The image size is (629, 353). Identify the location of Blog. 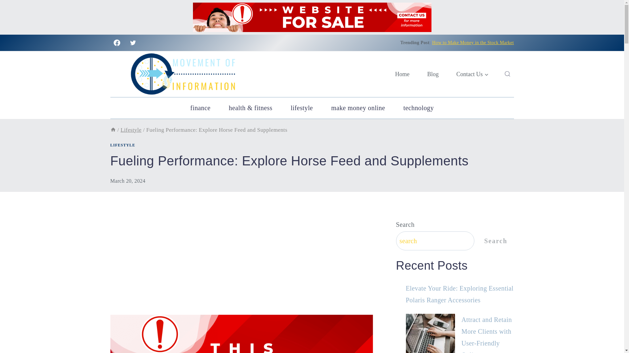
(432, 74).